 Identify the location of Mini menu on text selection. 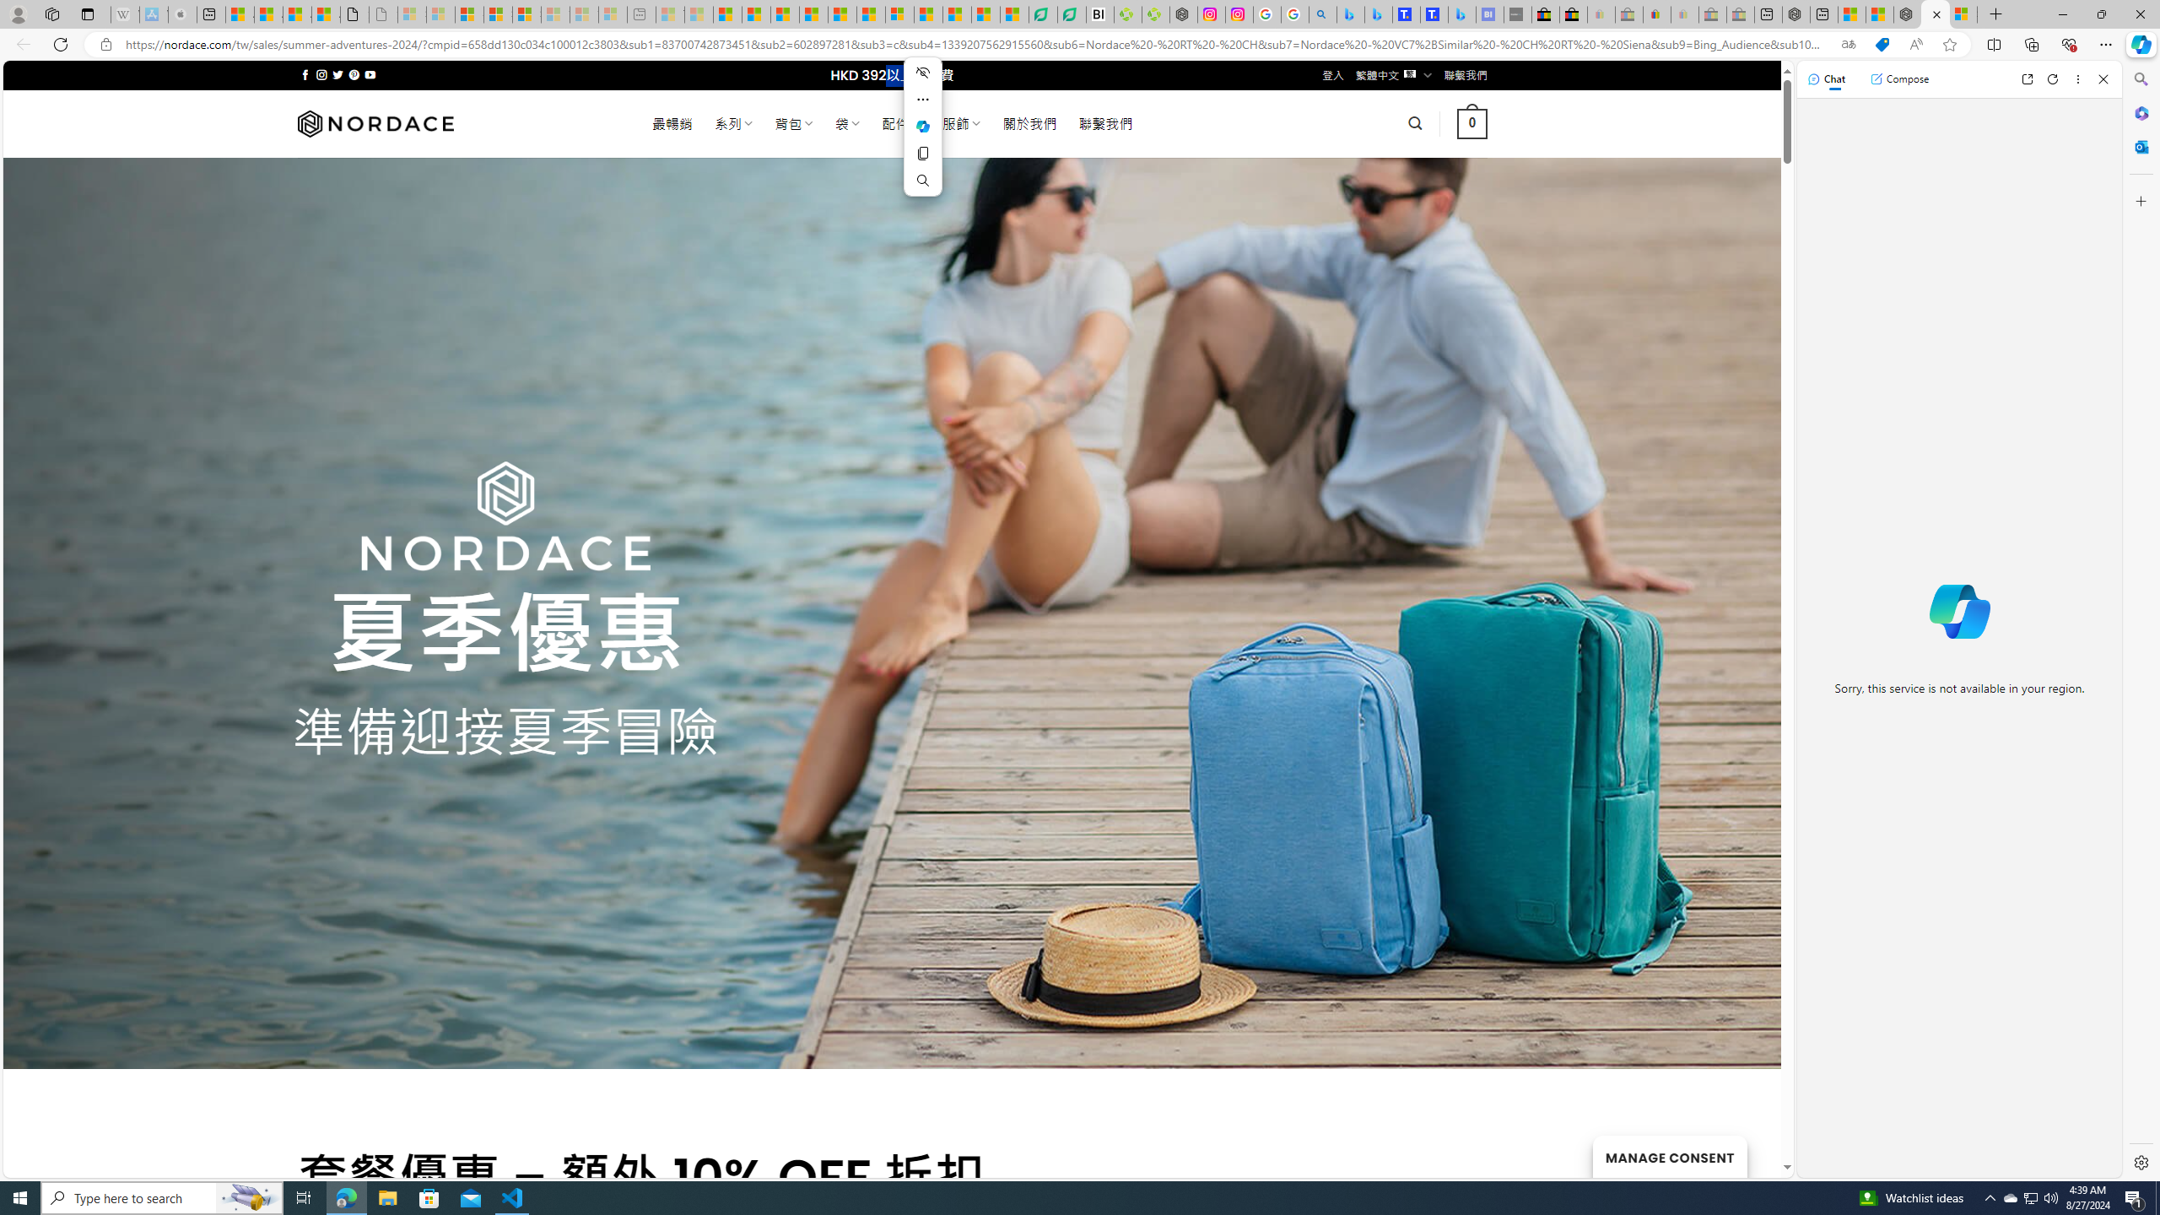
(923, 126).